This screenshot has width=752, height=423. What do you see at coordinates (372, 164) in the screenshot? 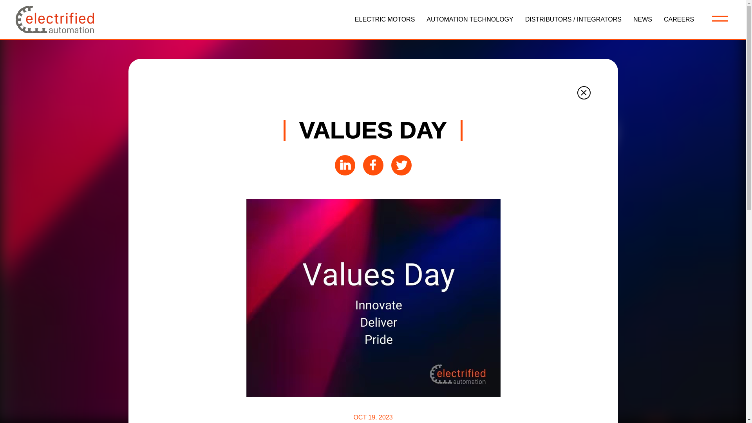
I see `Share with Facebook` at bounding box center [372, 164].